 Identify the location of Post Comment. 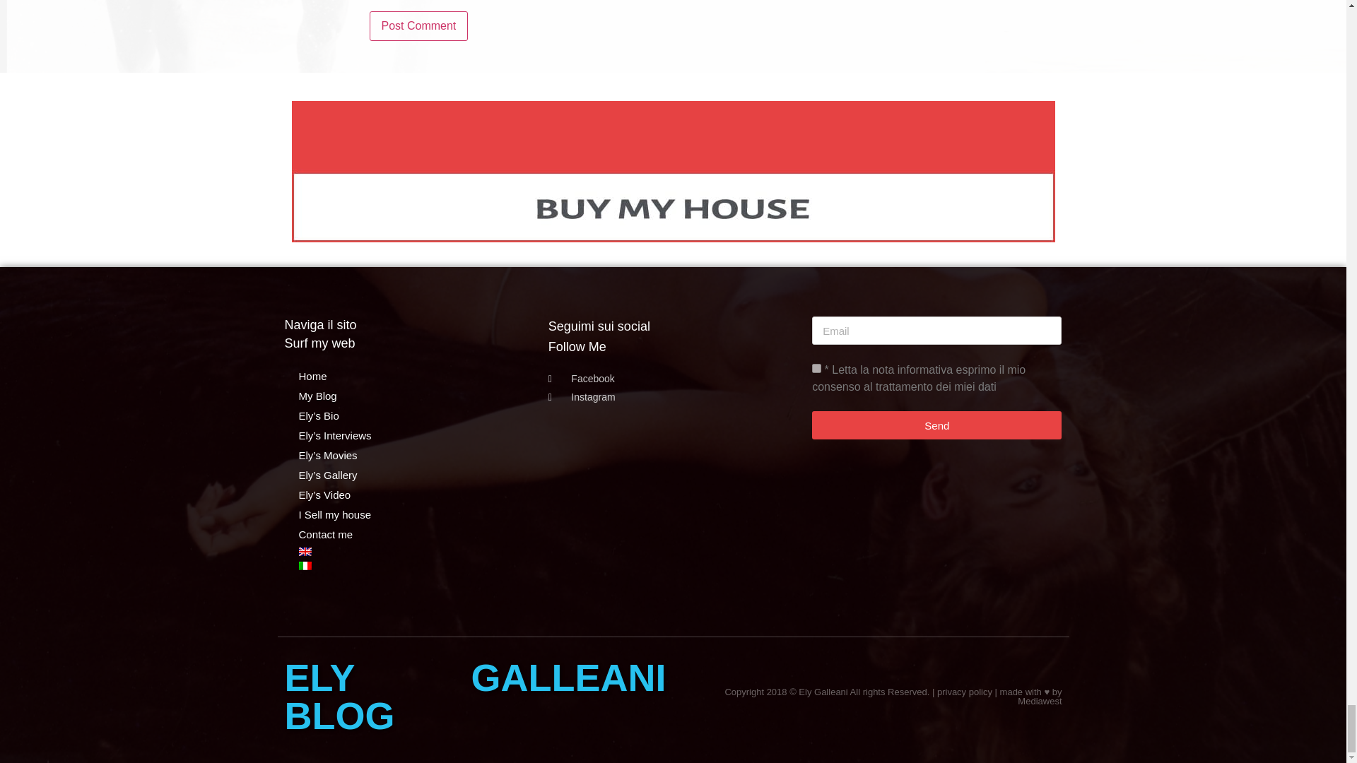
(418, 26).